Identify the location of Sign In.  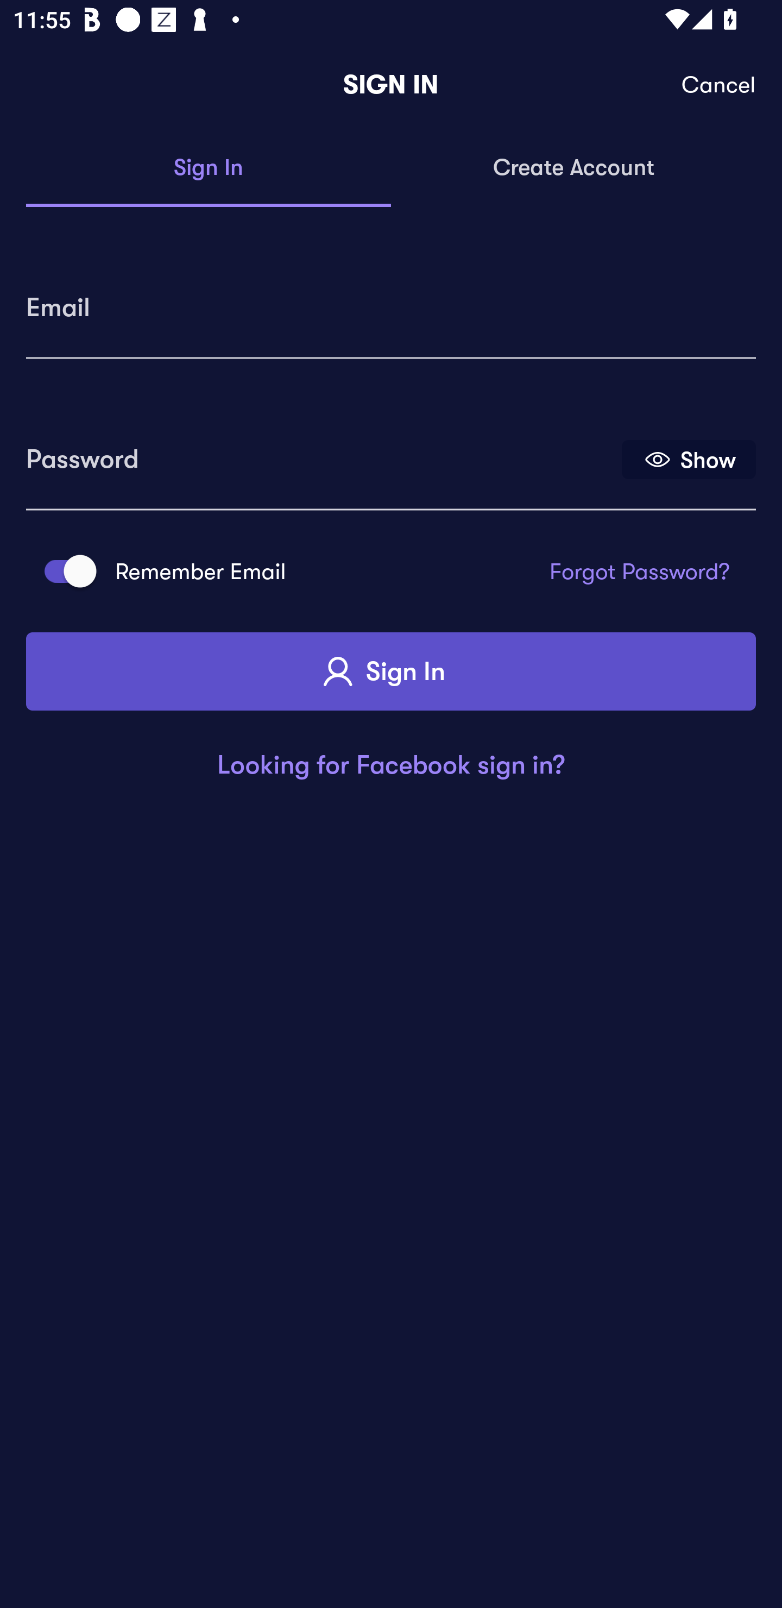
(391, 671).